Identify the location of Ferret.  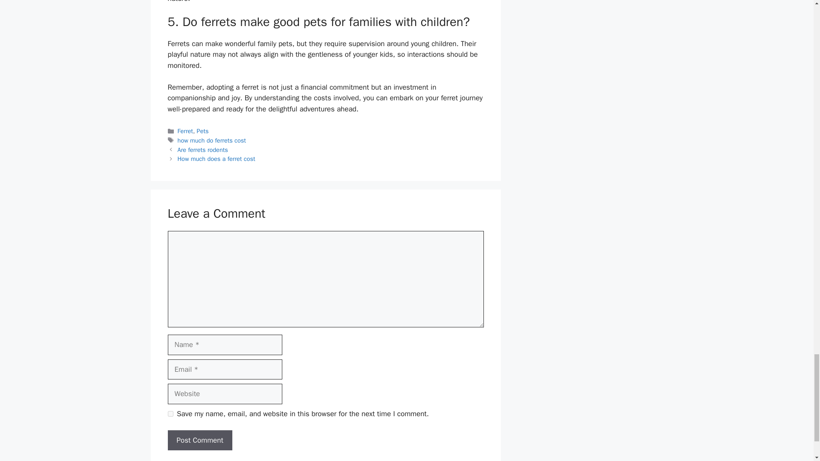
(185, 131).